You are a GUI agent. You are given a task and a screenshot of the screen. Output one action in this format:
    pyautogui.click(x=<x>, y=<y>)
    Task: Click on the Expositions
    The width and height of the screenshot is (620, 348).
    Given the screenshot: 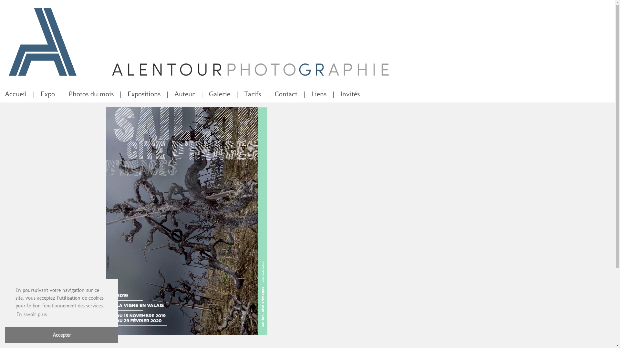 What is the action you would take?
    pyautogui.click(x=144, y=94)
    